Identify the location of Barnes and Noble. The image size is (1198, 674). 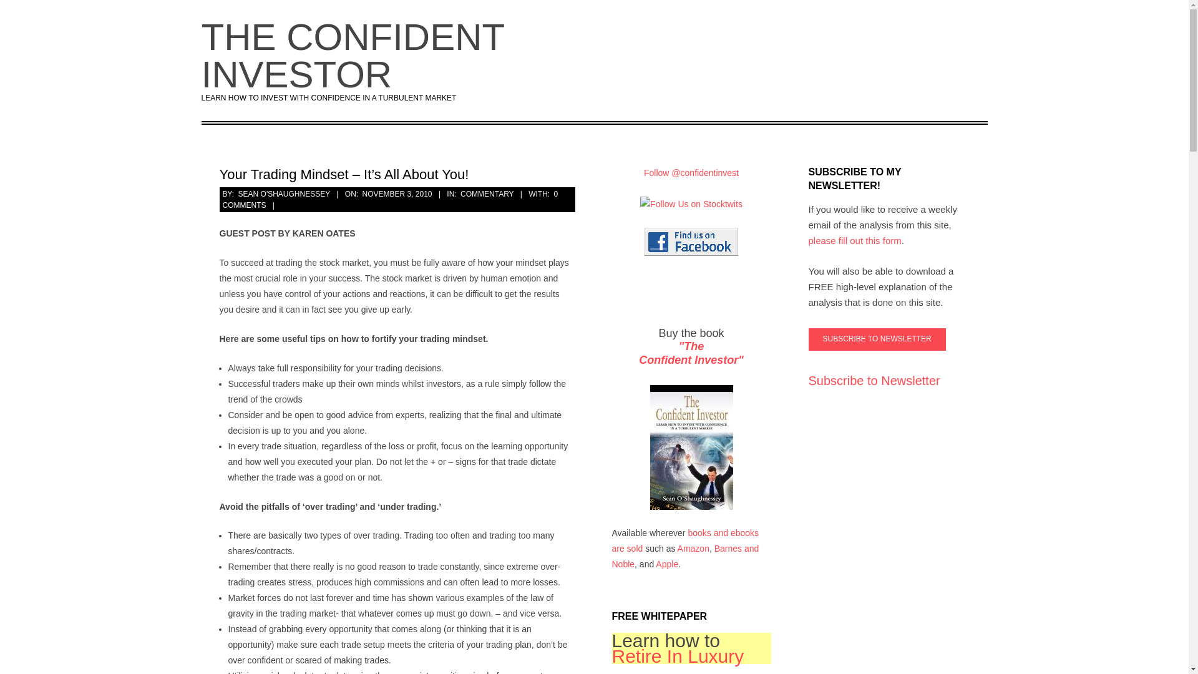
(285, 193).